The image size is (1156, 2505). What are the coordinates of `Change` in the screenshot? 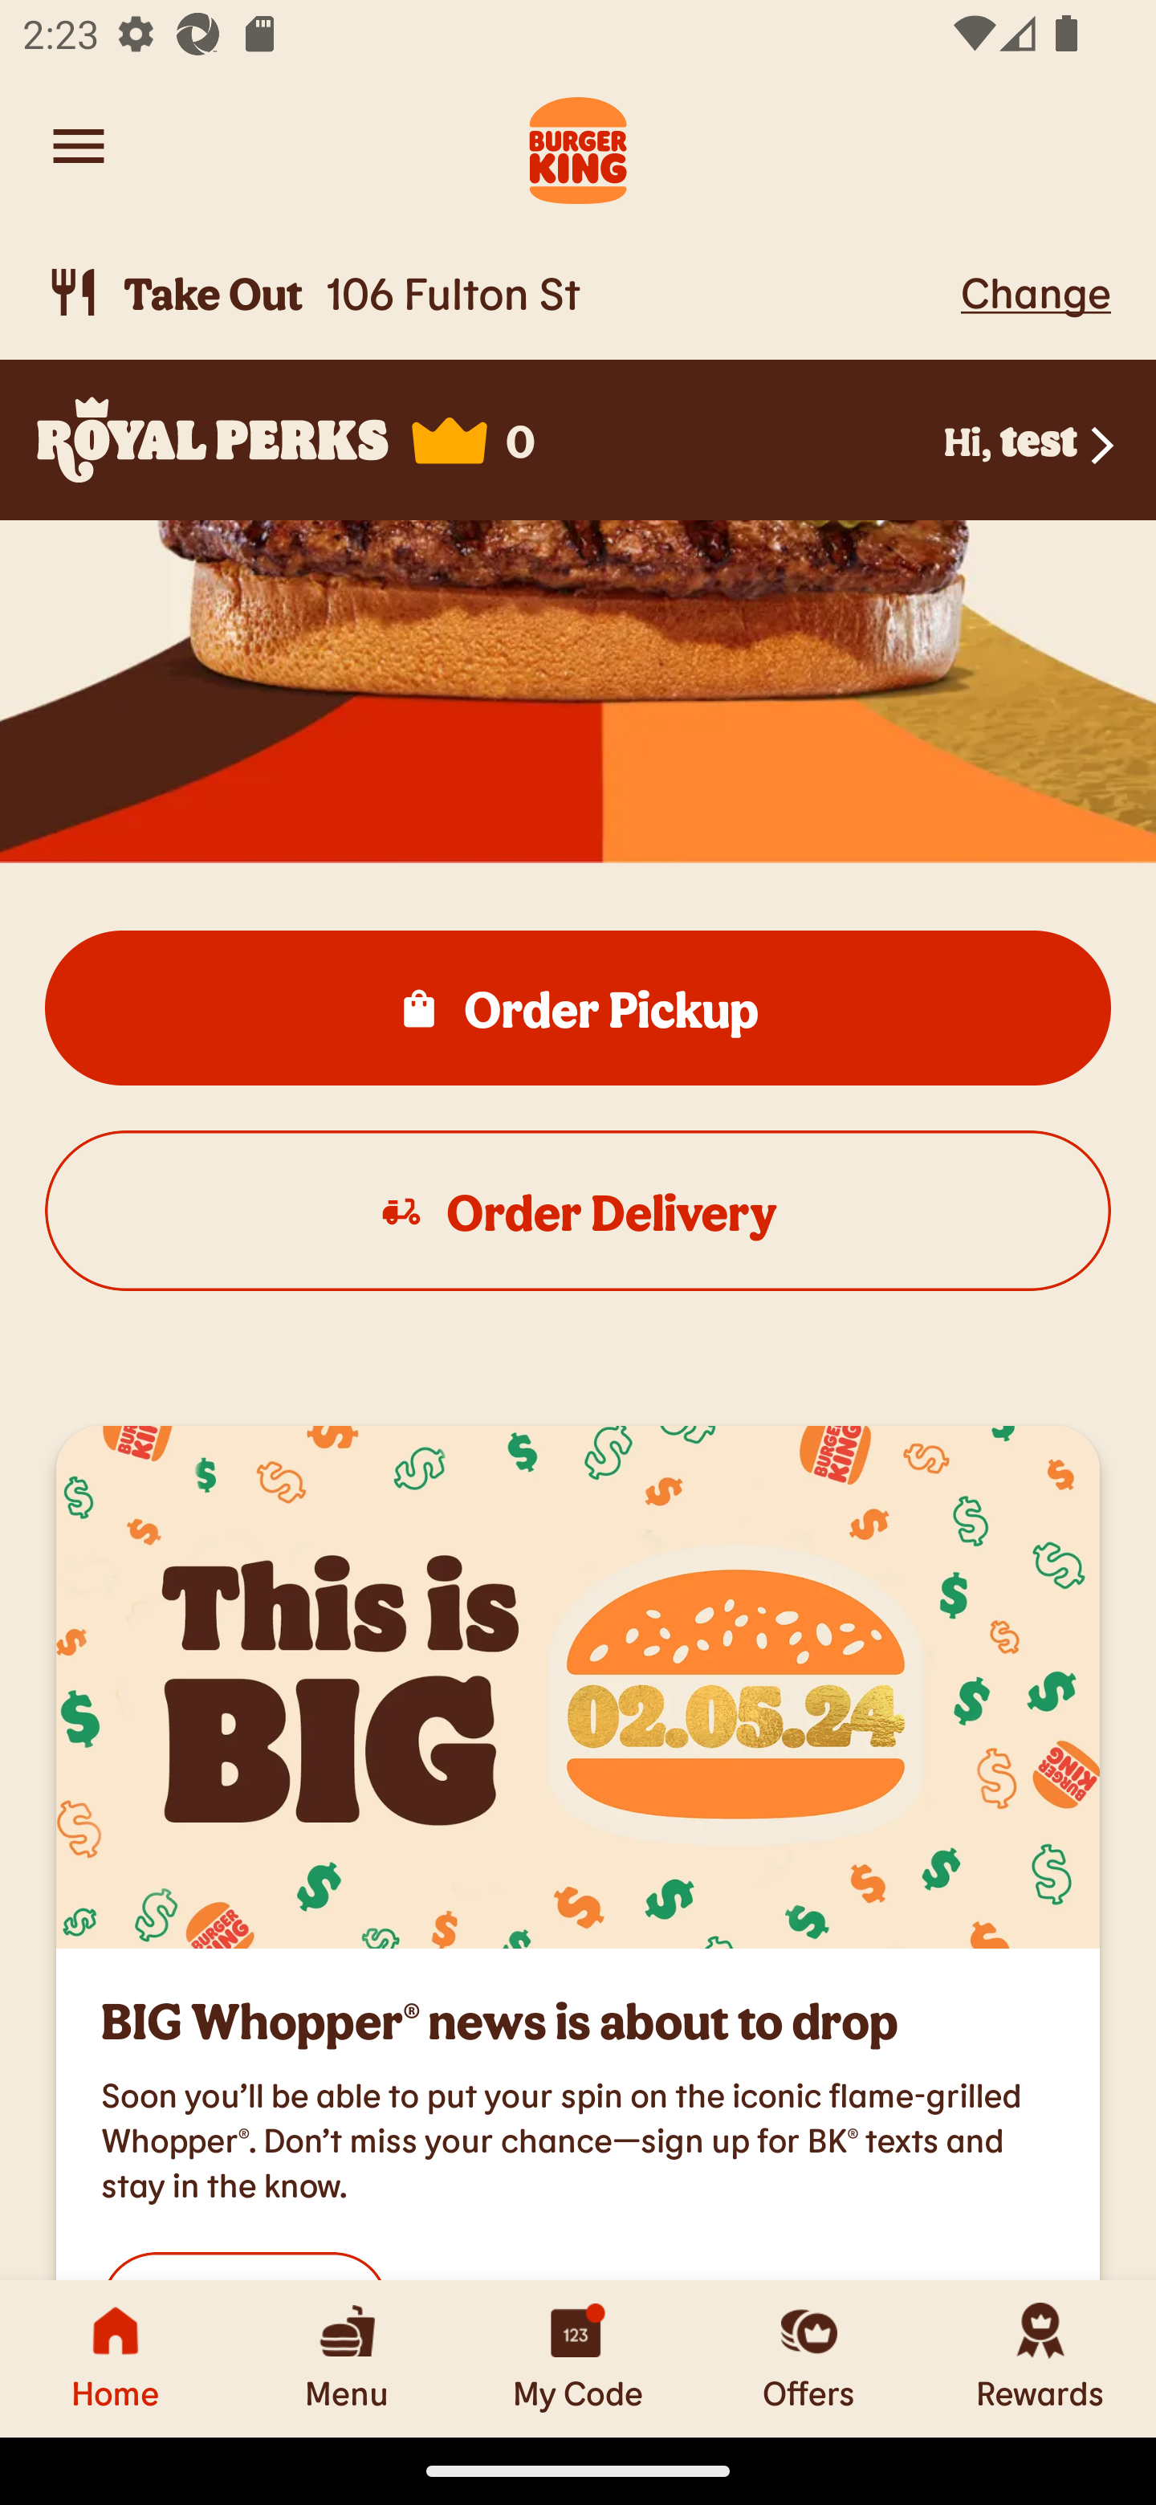 It's located at (1036, 291).